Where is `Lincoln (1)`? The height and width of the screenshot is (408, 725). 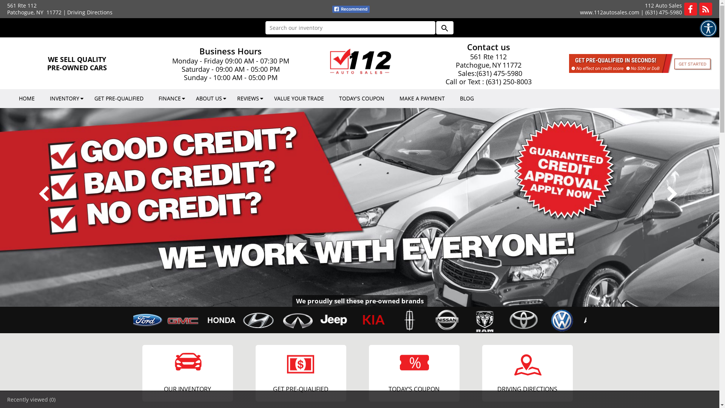 Lincoln (1) is located at coordinates (451, 321).